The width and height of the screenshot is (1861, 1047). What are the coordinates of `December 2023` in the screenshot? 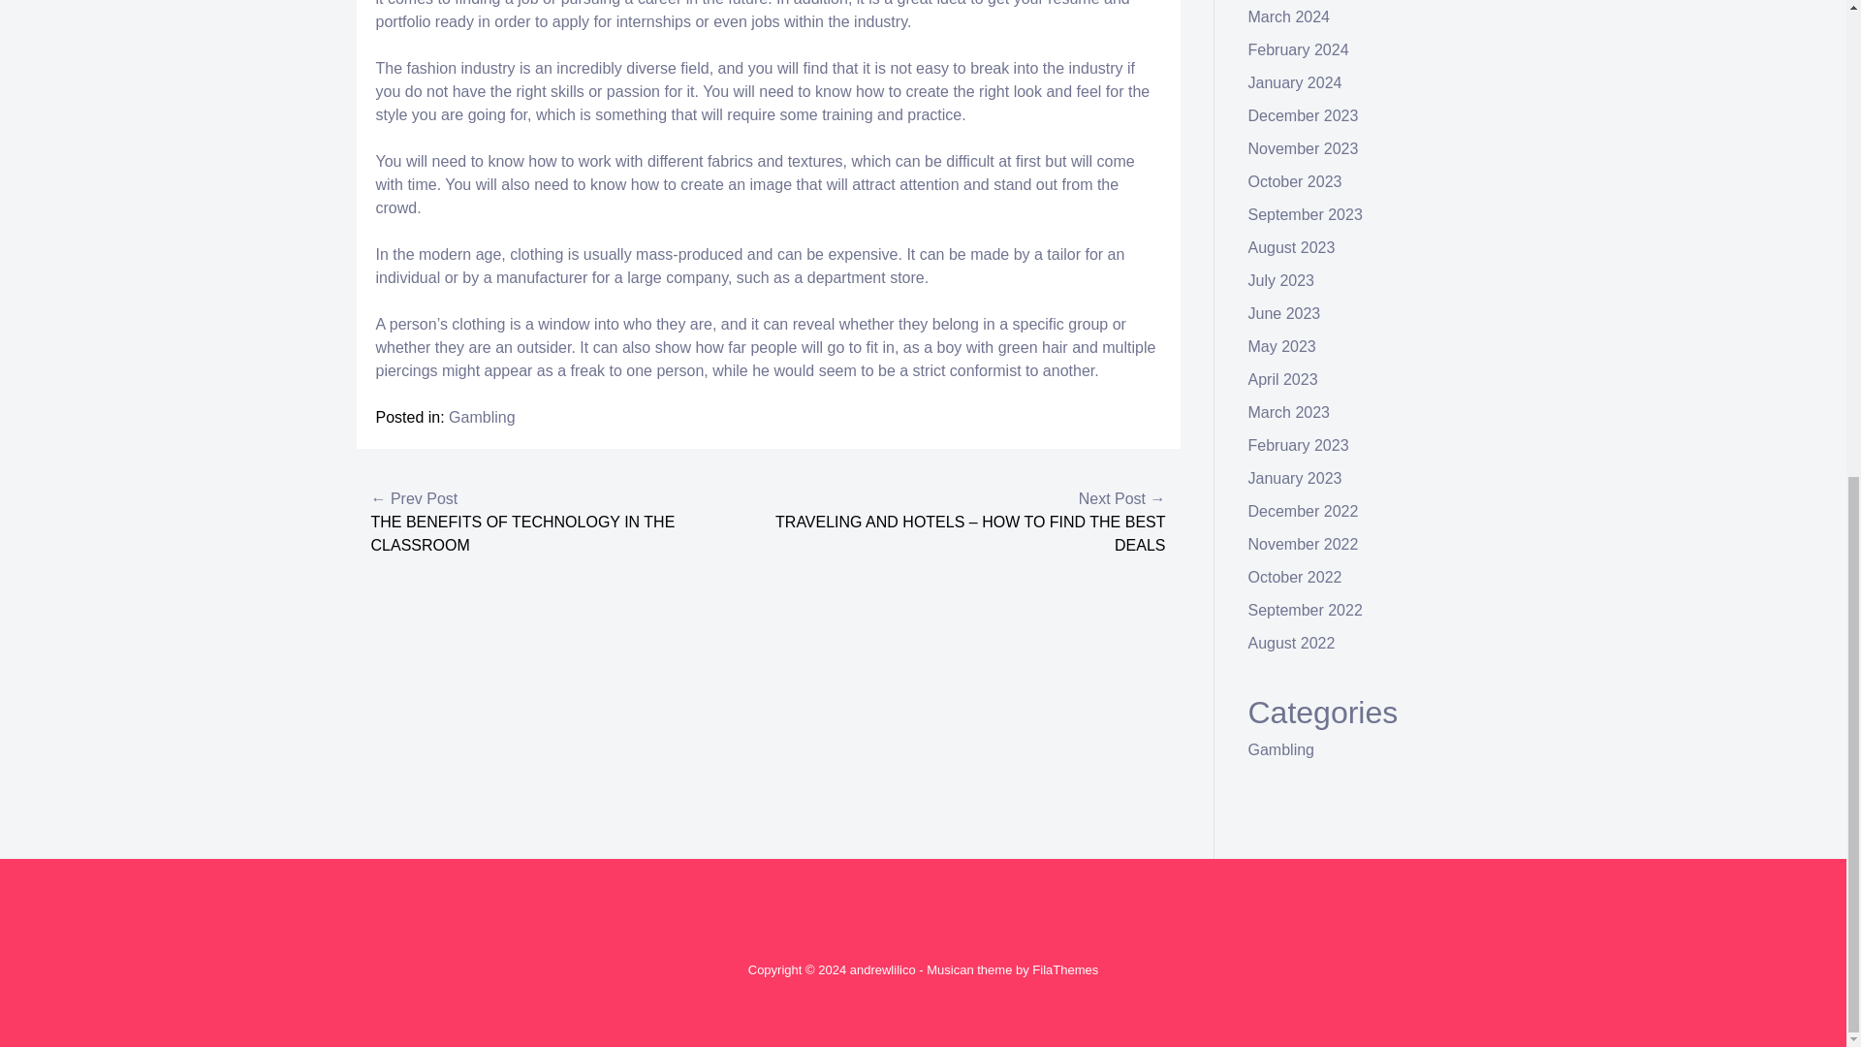 It's located at (1303, 116).